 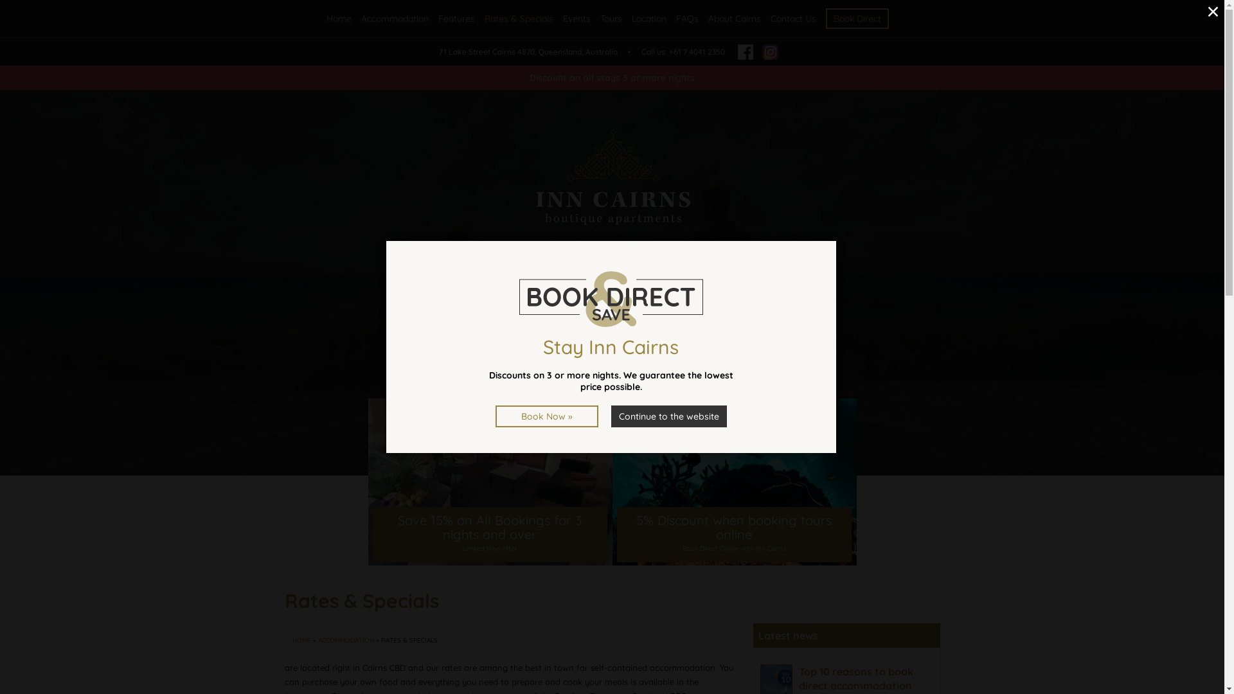 I want to click on Features, so click(x=456, y=19).